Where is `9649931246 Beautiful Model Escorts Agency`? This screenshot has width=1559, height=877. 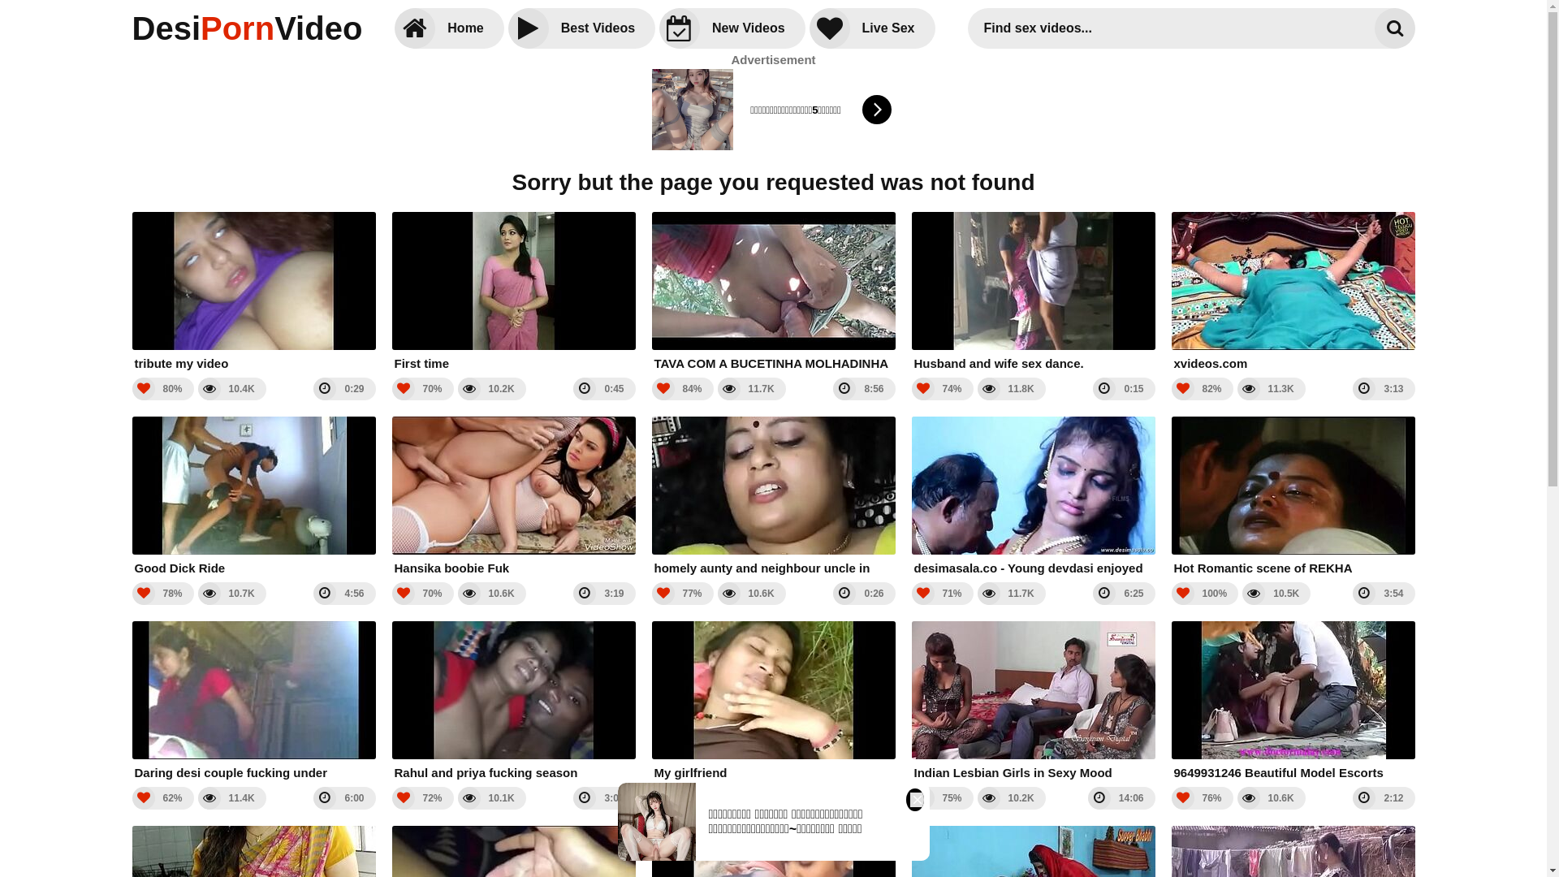
9649931246 Beautiful Model Escorts Agency is located at coordinates (1293, 702).